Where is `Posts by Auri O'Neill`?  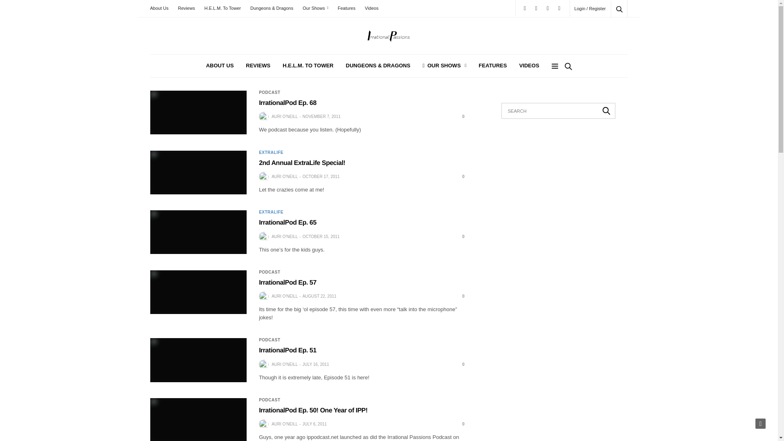
Posts by Auri O'Neill is located at coordinates (284, 116).